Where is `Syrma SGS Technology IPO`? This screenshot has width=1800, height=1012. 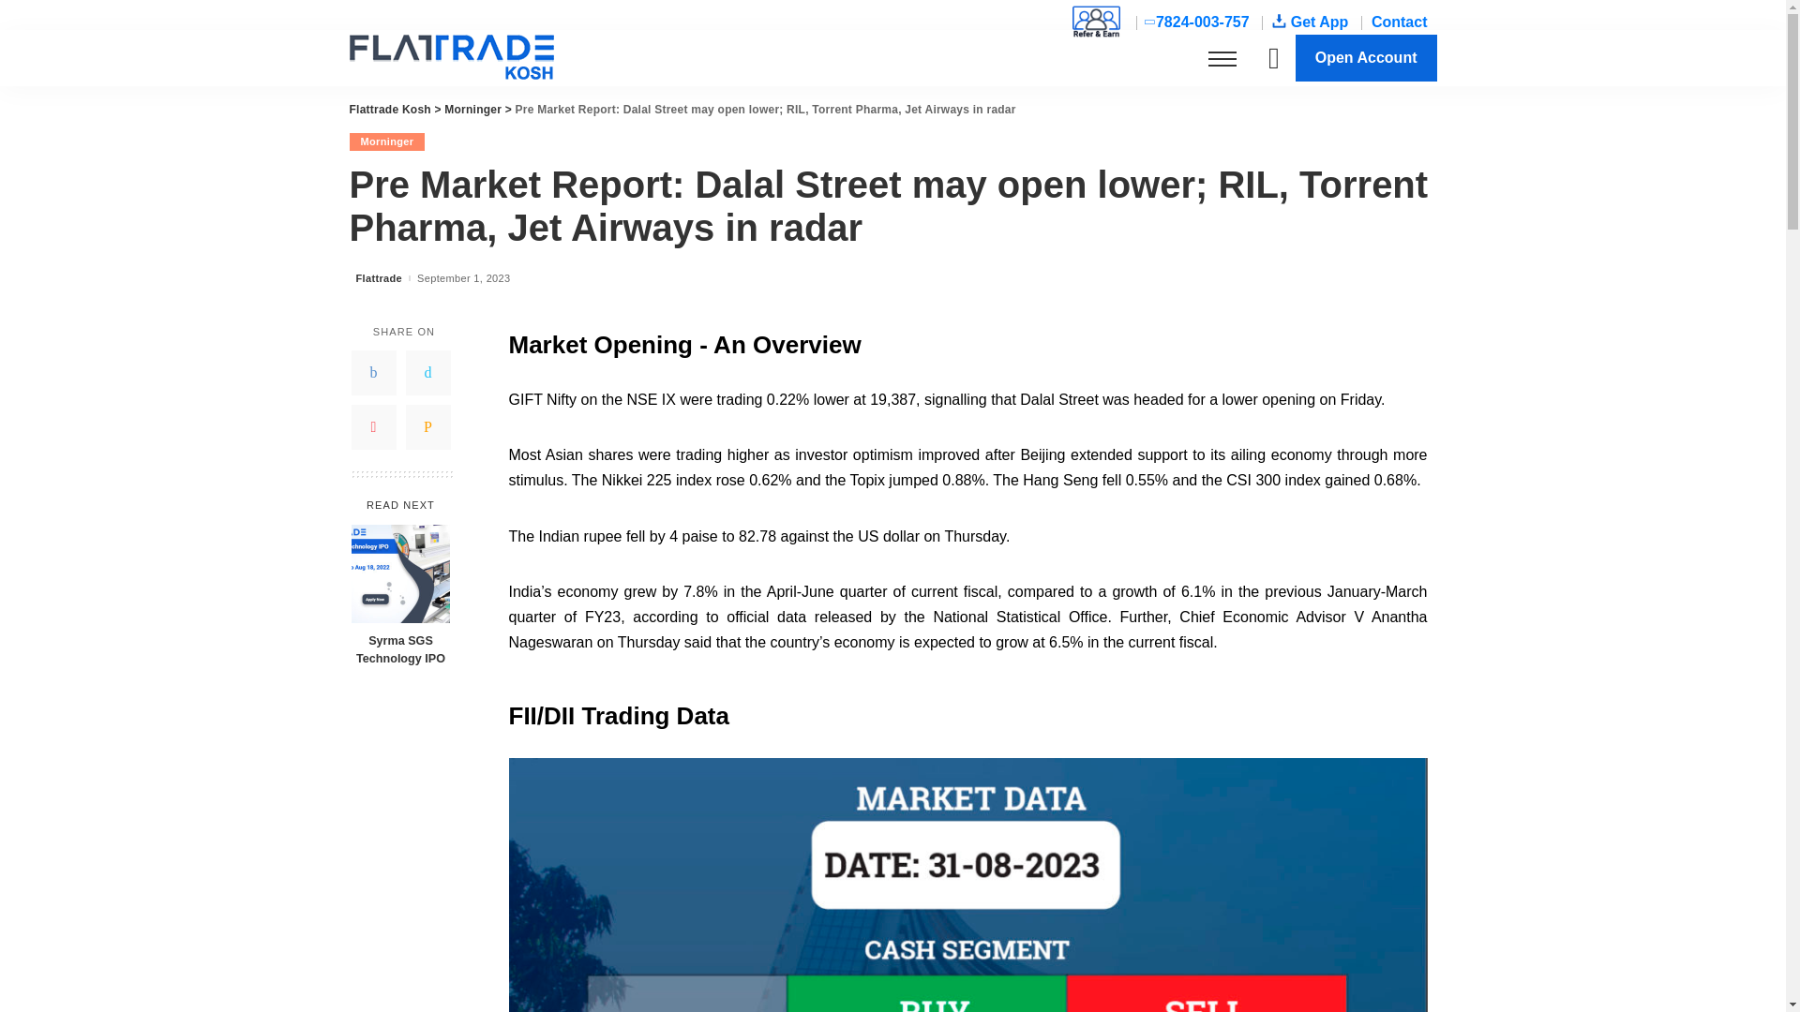 Syrma SGS Technology IPO is located at coordinates (399, 650).